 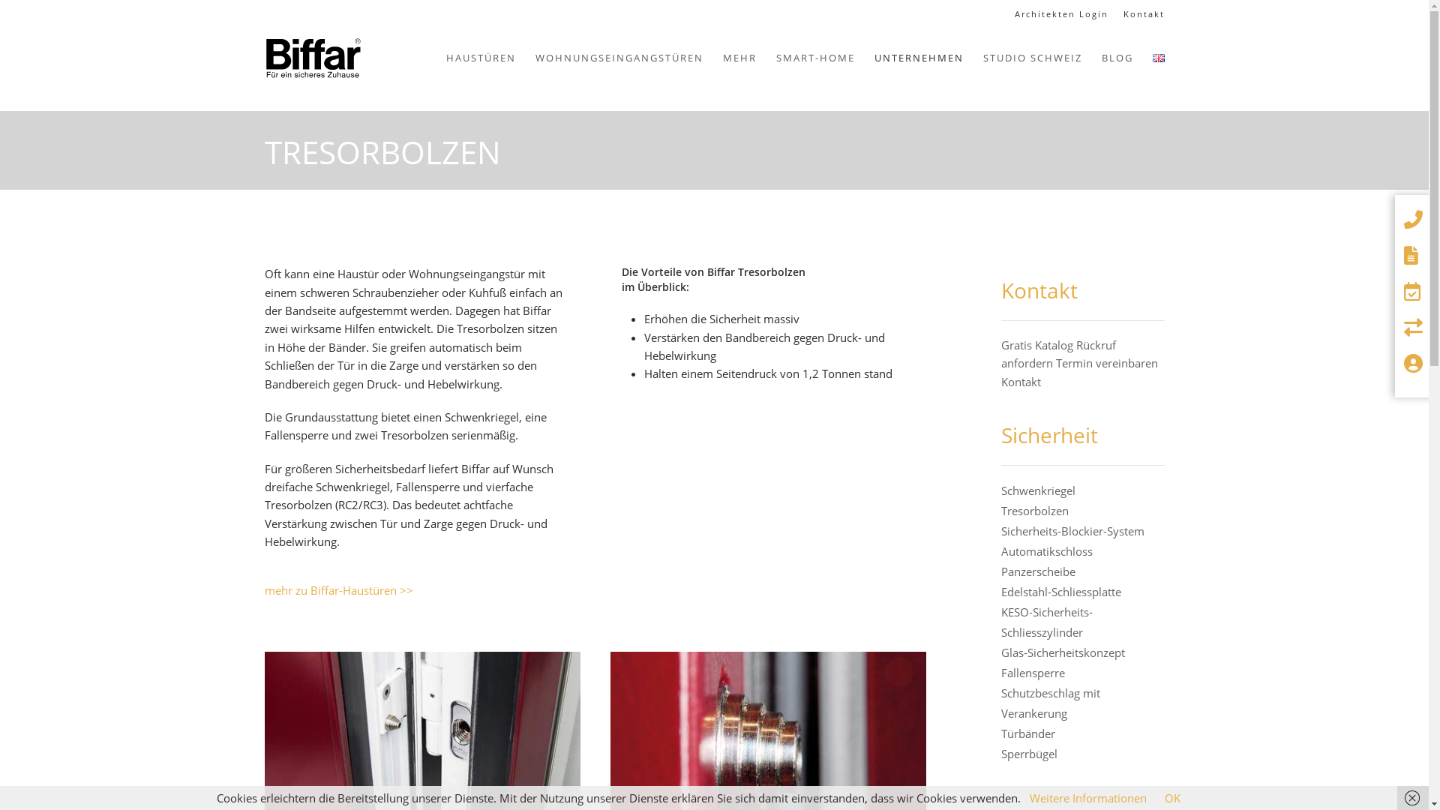 What do you see at coordinates (1144, 14) in the screenshot?
I see `Kontakt` at bounding box center [1144, 14].